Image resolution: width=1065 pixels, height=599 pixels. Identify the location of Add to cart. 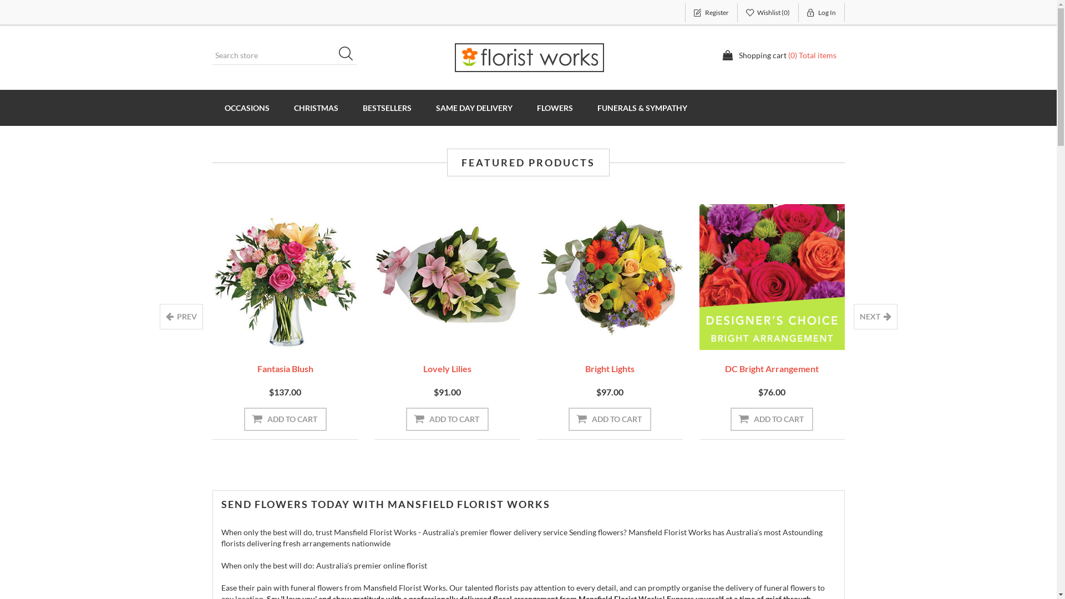
(285, 419).